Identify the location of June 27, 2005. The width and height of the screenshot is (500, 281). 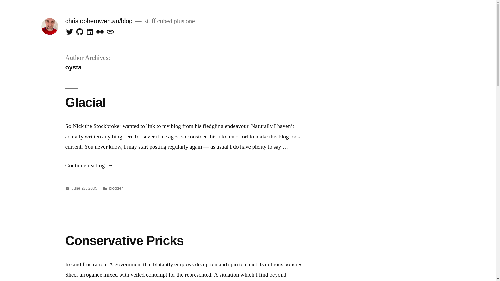
(84, 188).